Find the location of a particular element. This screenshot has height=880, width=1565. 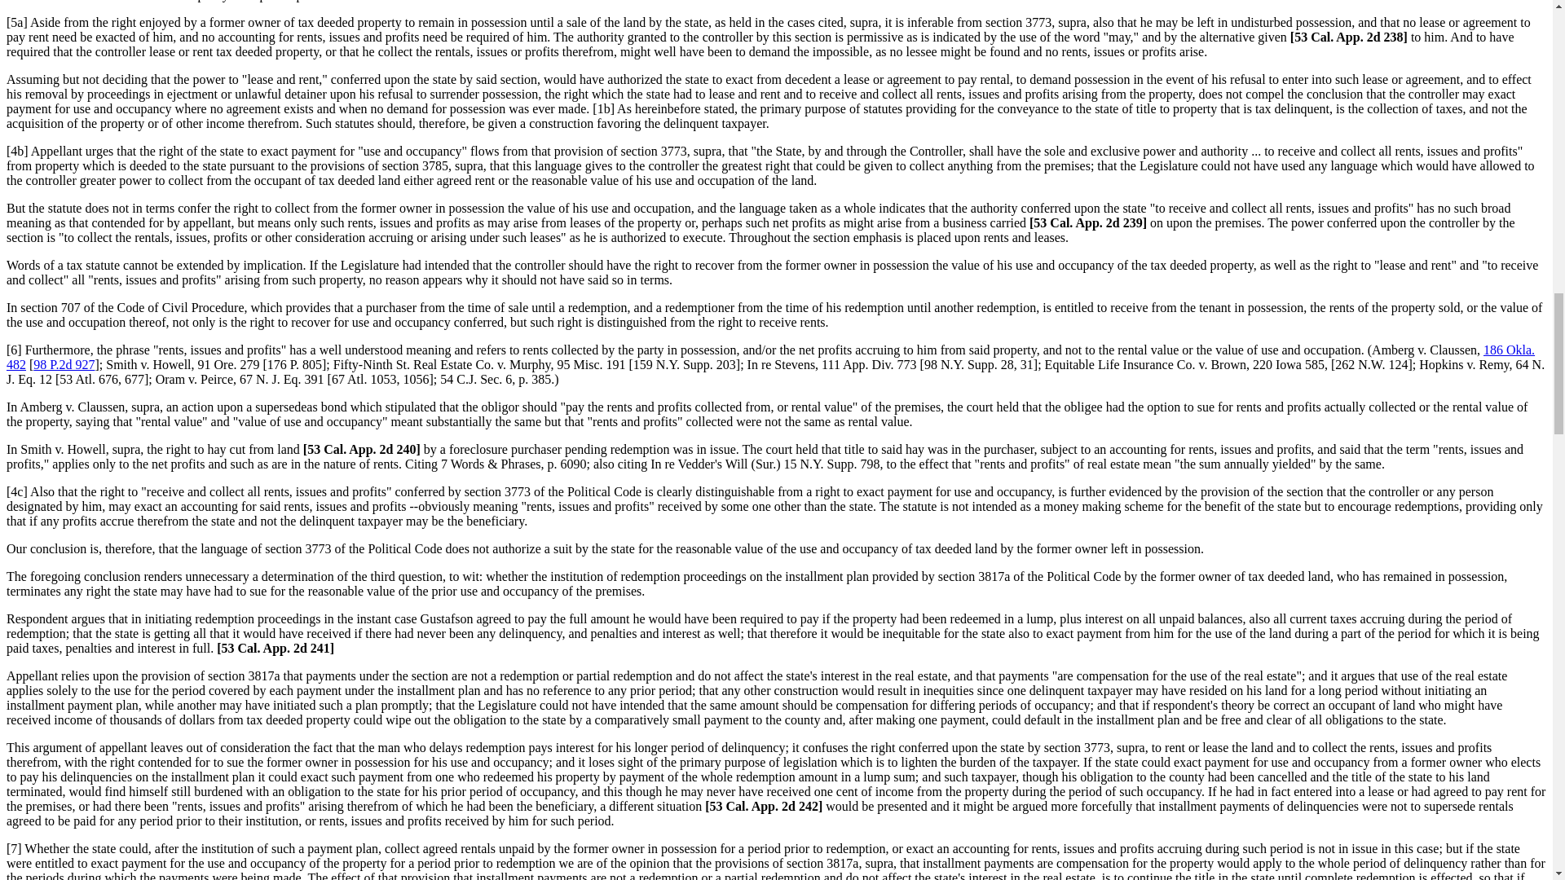

98 P.2d 927 is located at coordinates (64, 363).